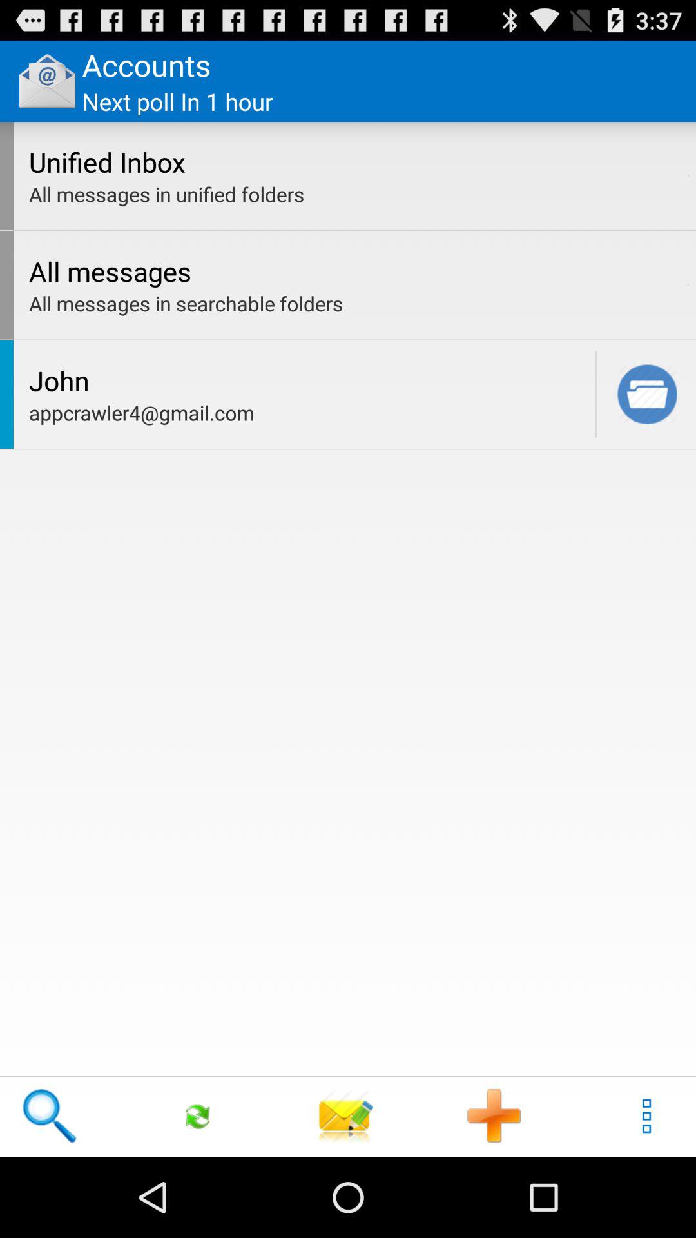 The height and width of the screenshot is (1238, 696). I want to click on click the unified inbox, so click(354, 161).